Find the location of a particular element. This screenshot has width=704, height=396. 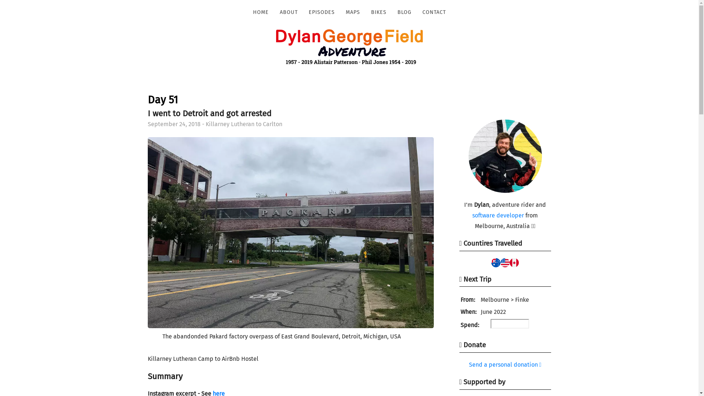

ABOUT is located at coordinates (289, 12).